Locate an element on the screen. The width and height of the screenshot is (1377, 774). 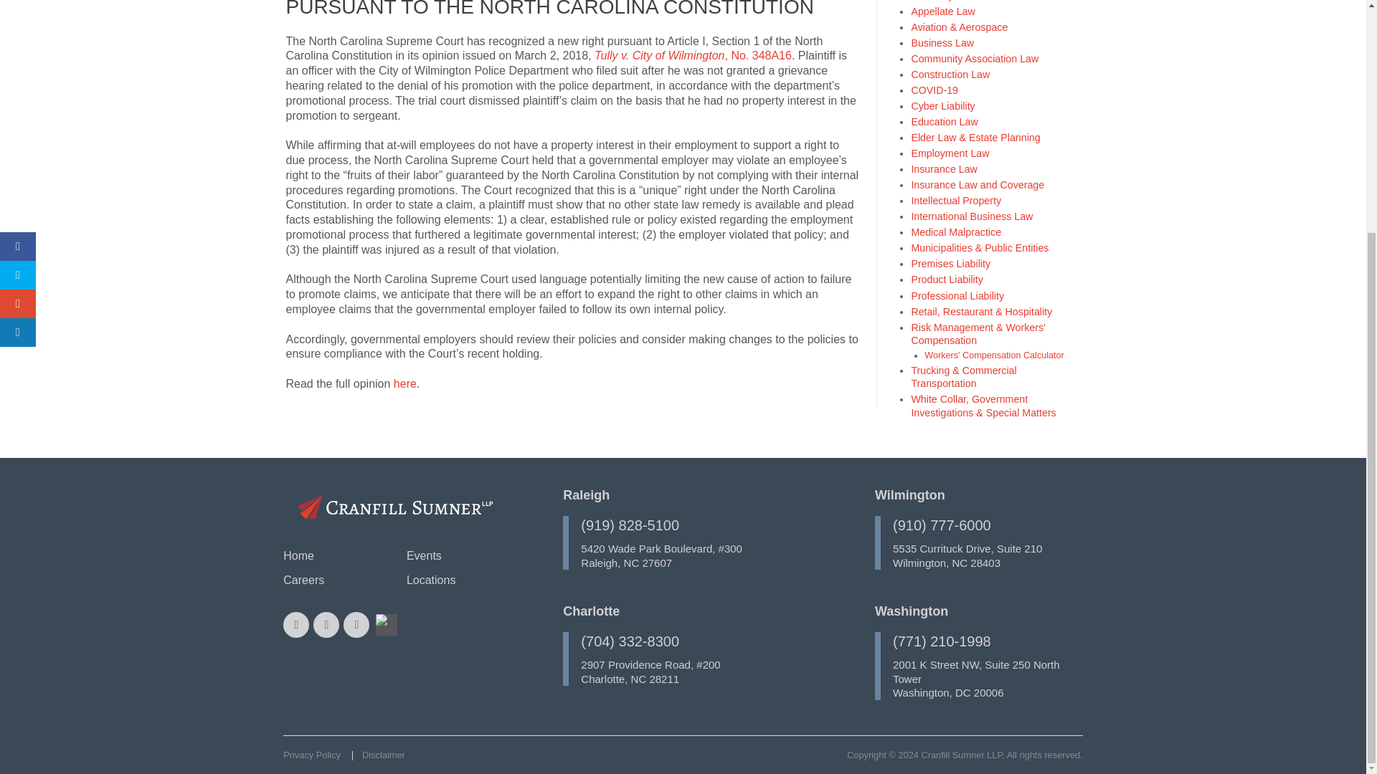
Appellate Law is located at coordinates (942, 11).